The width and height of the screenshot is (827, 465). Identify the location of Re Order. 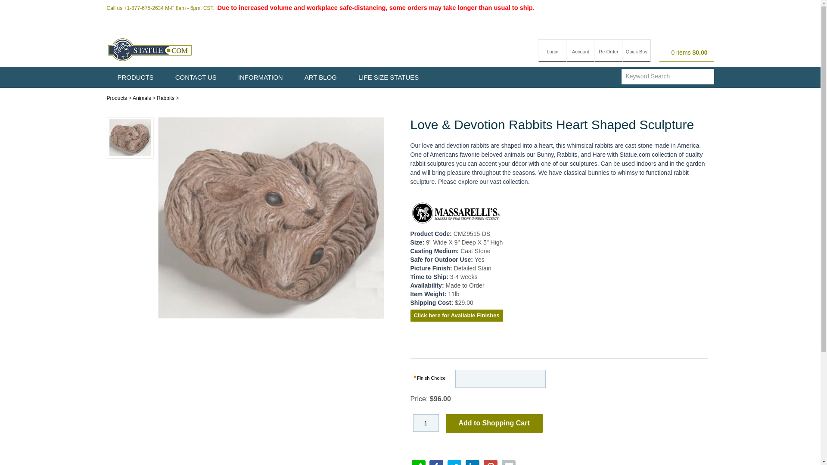
(608, 50).